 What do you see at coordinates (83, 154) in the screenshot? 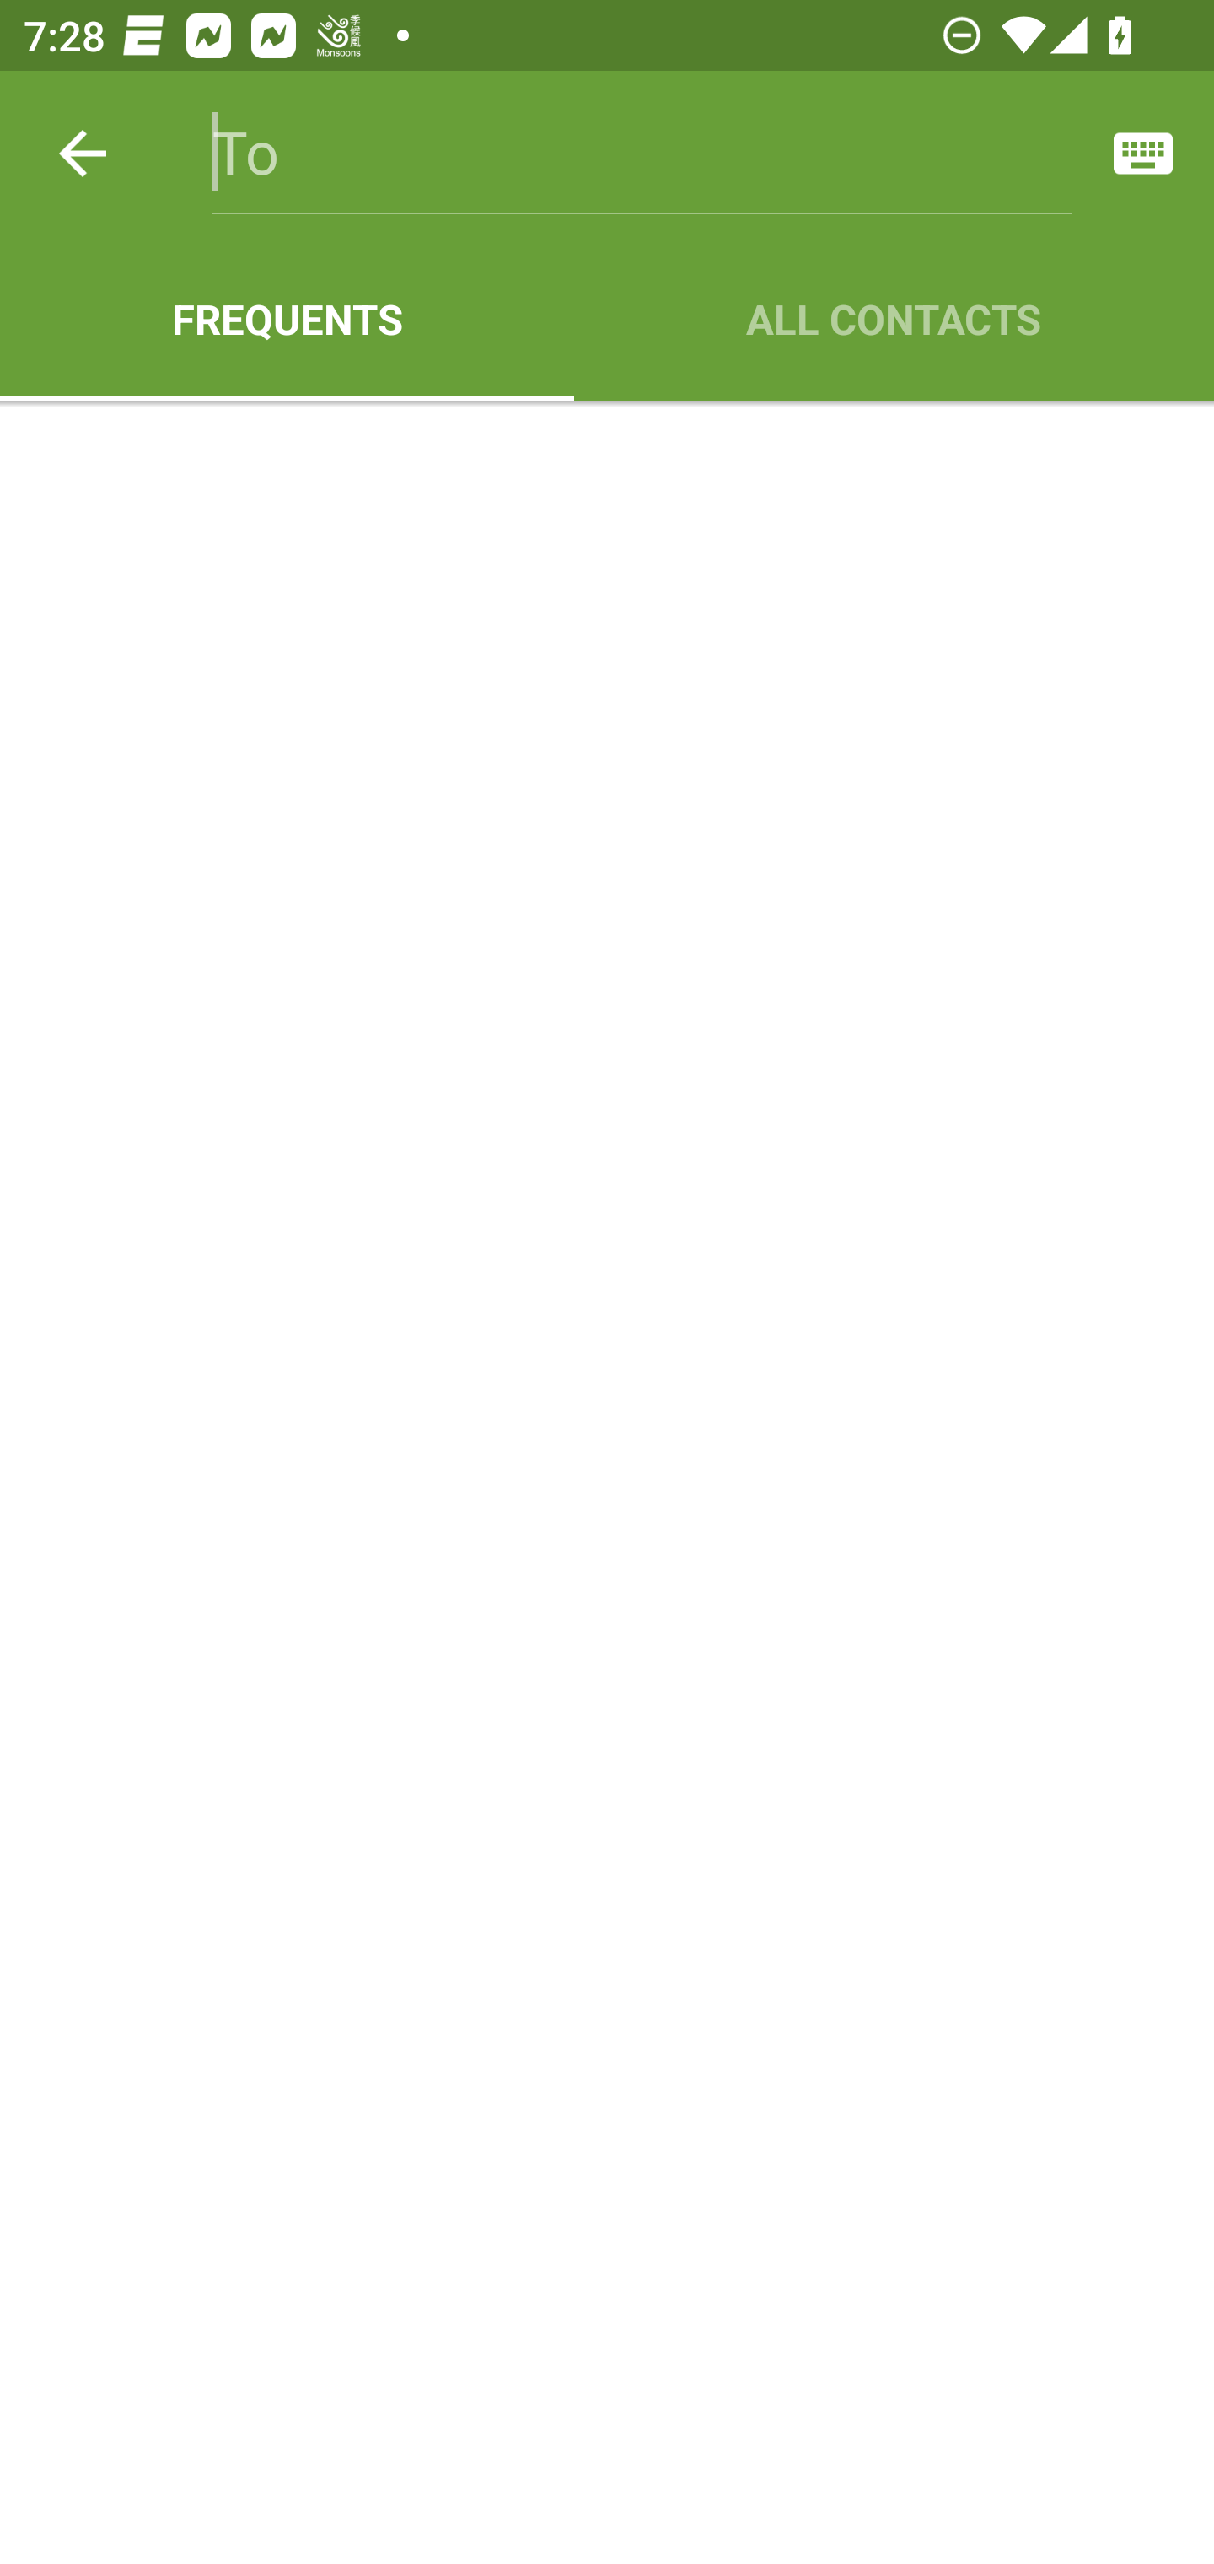
I see `Back` at bounding box center [83, 154].